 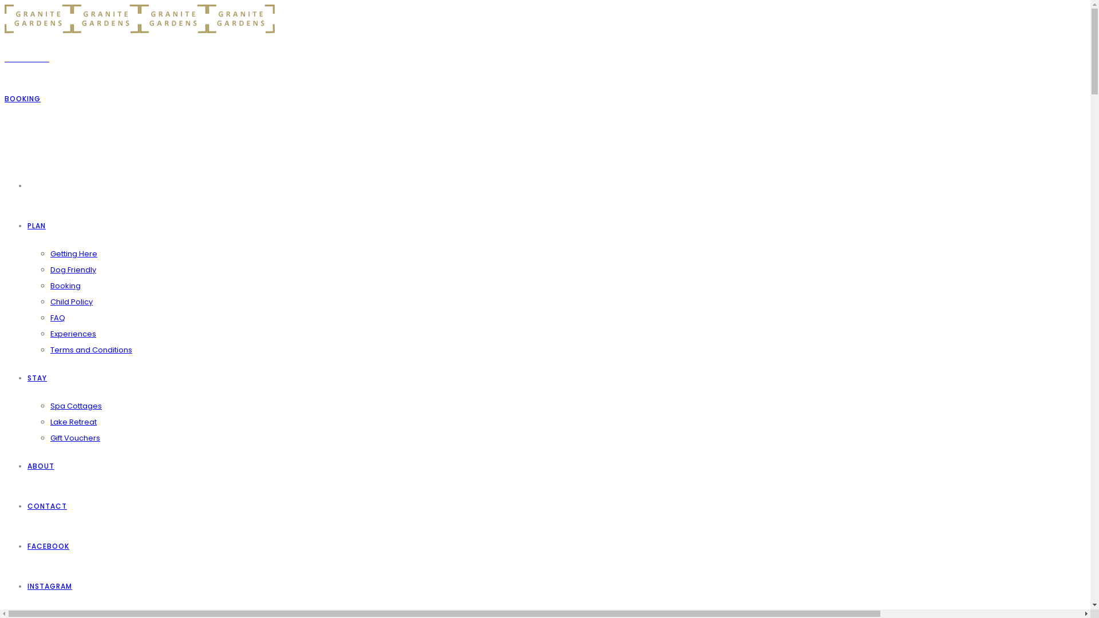 What do you see at coordinates (37, 225) in the screenshot?
I see `PLAN` at bounding box center [37, 225].